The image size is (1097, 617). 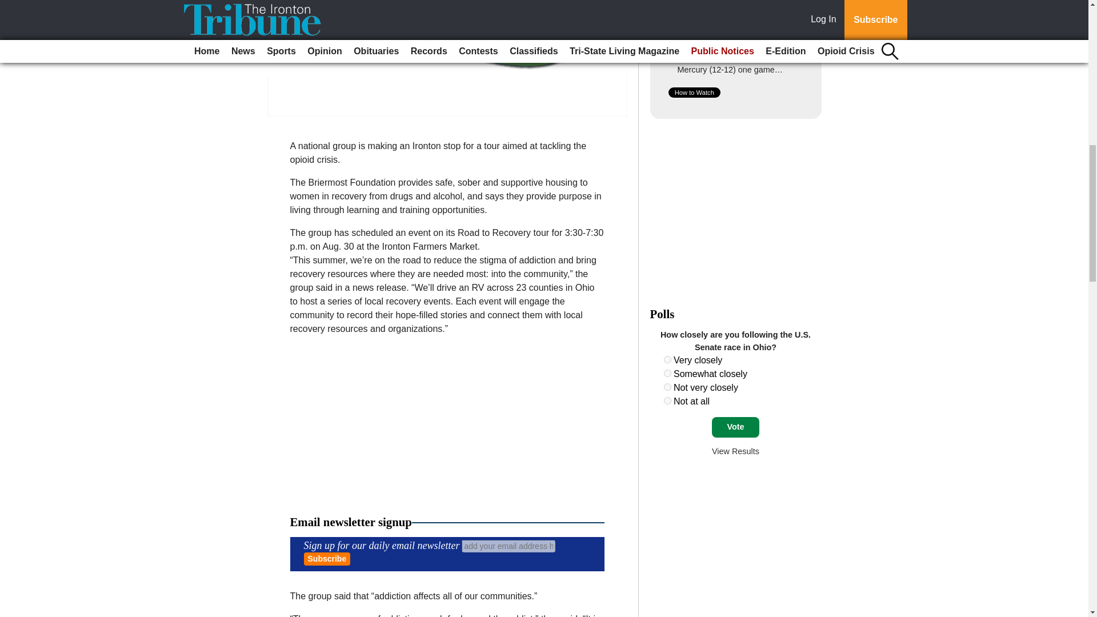 I want to click on View Results, so click(x=735, y=451).